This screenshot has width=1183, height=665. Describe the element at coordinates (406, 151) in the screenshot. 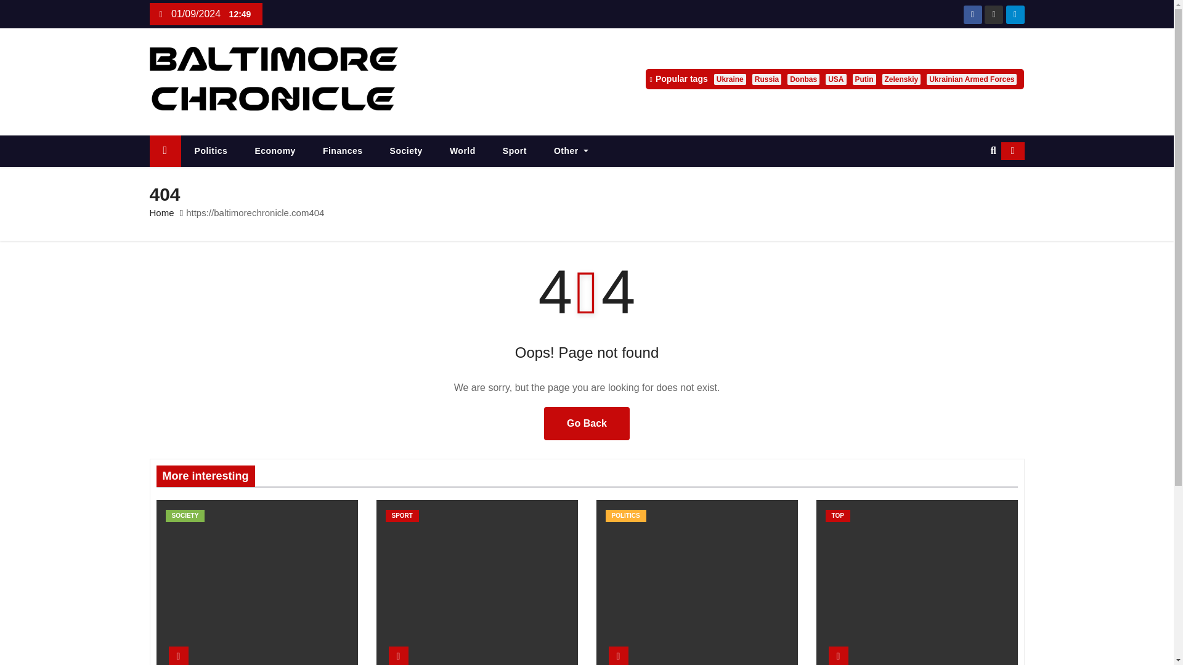

I see `Society` at that location.